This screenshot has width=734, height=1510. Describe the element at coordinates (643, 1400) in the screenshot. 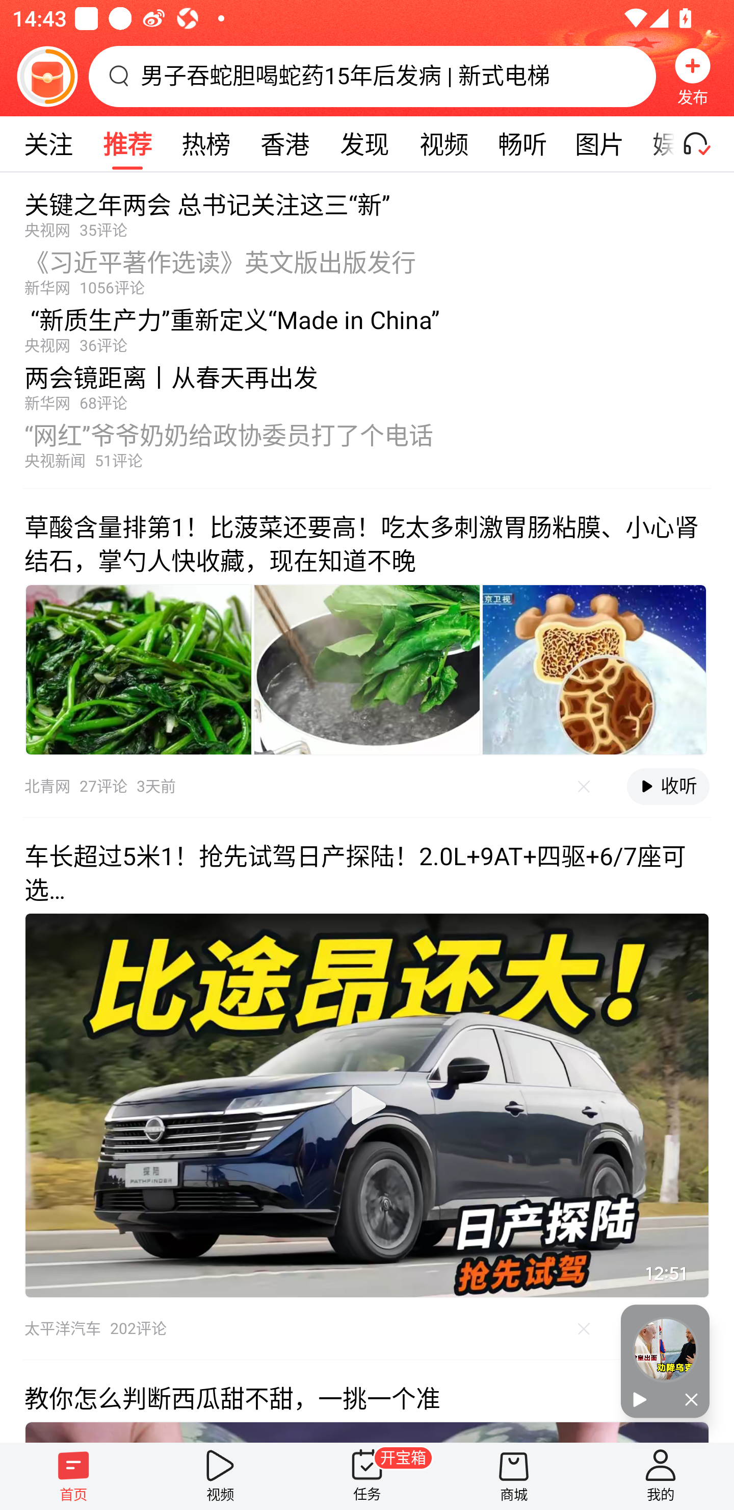

I see `播放` at that location.